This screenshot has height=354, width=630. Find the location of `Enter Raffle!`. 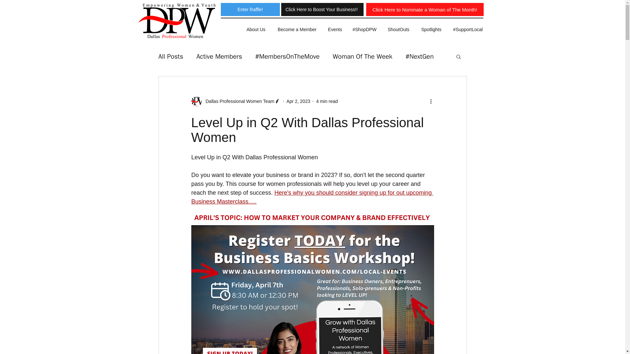

Enter Raffle! is located at coordinates (250, 9).